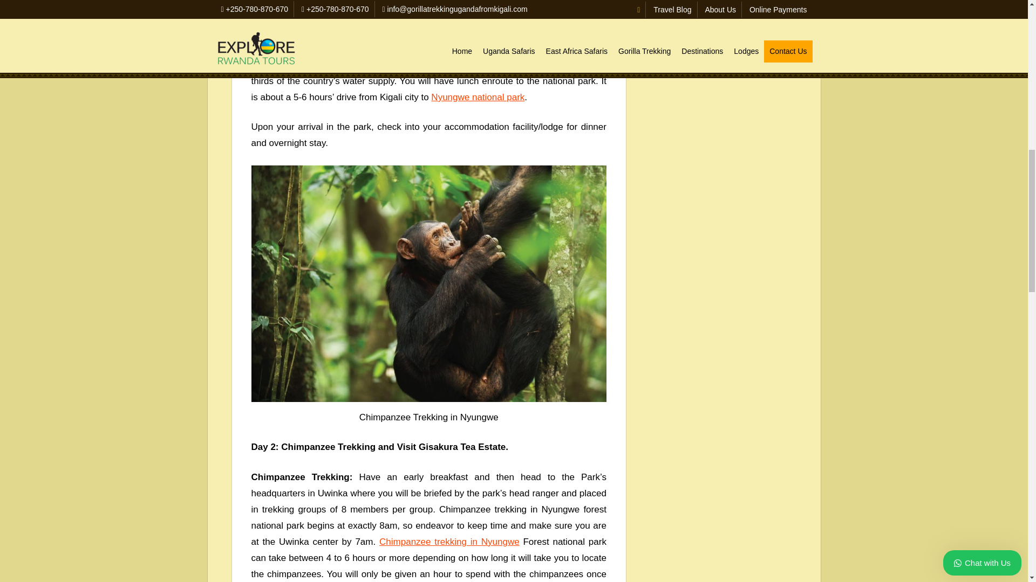 This screenshot has height=582, width=1036. What do you see at coordinates (458, 2) in the screenshot?
I see `Nyungwe Forest National Park` at bounding box center [458, 2].